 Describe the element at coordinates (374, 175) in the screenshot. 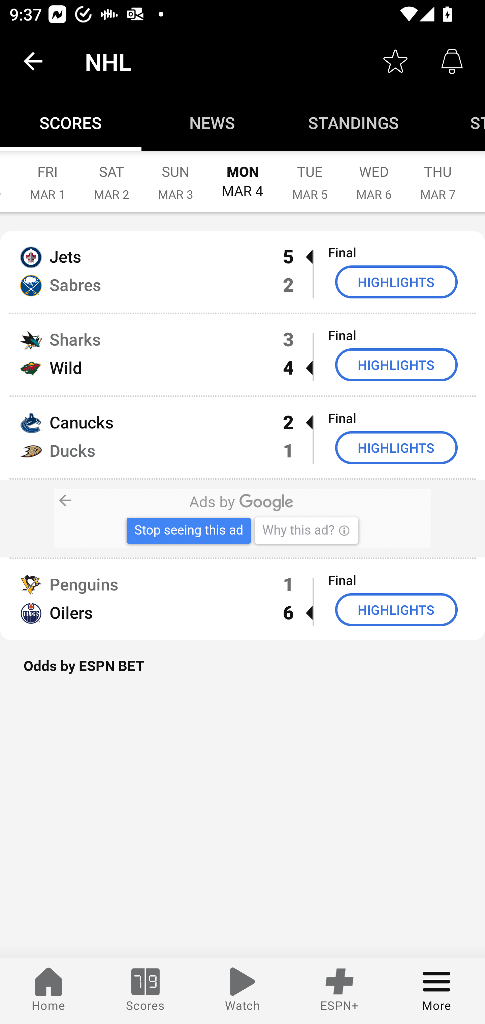

I see `WED MAR 6` at that location.